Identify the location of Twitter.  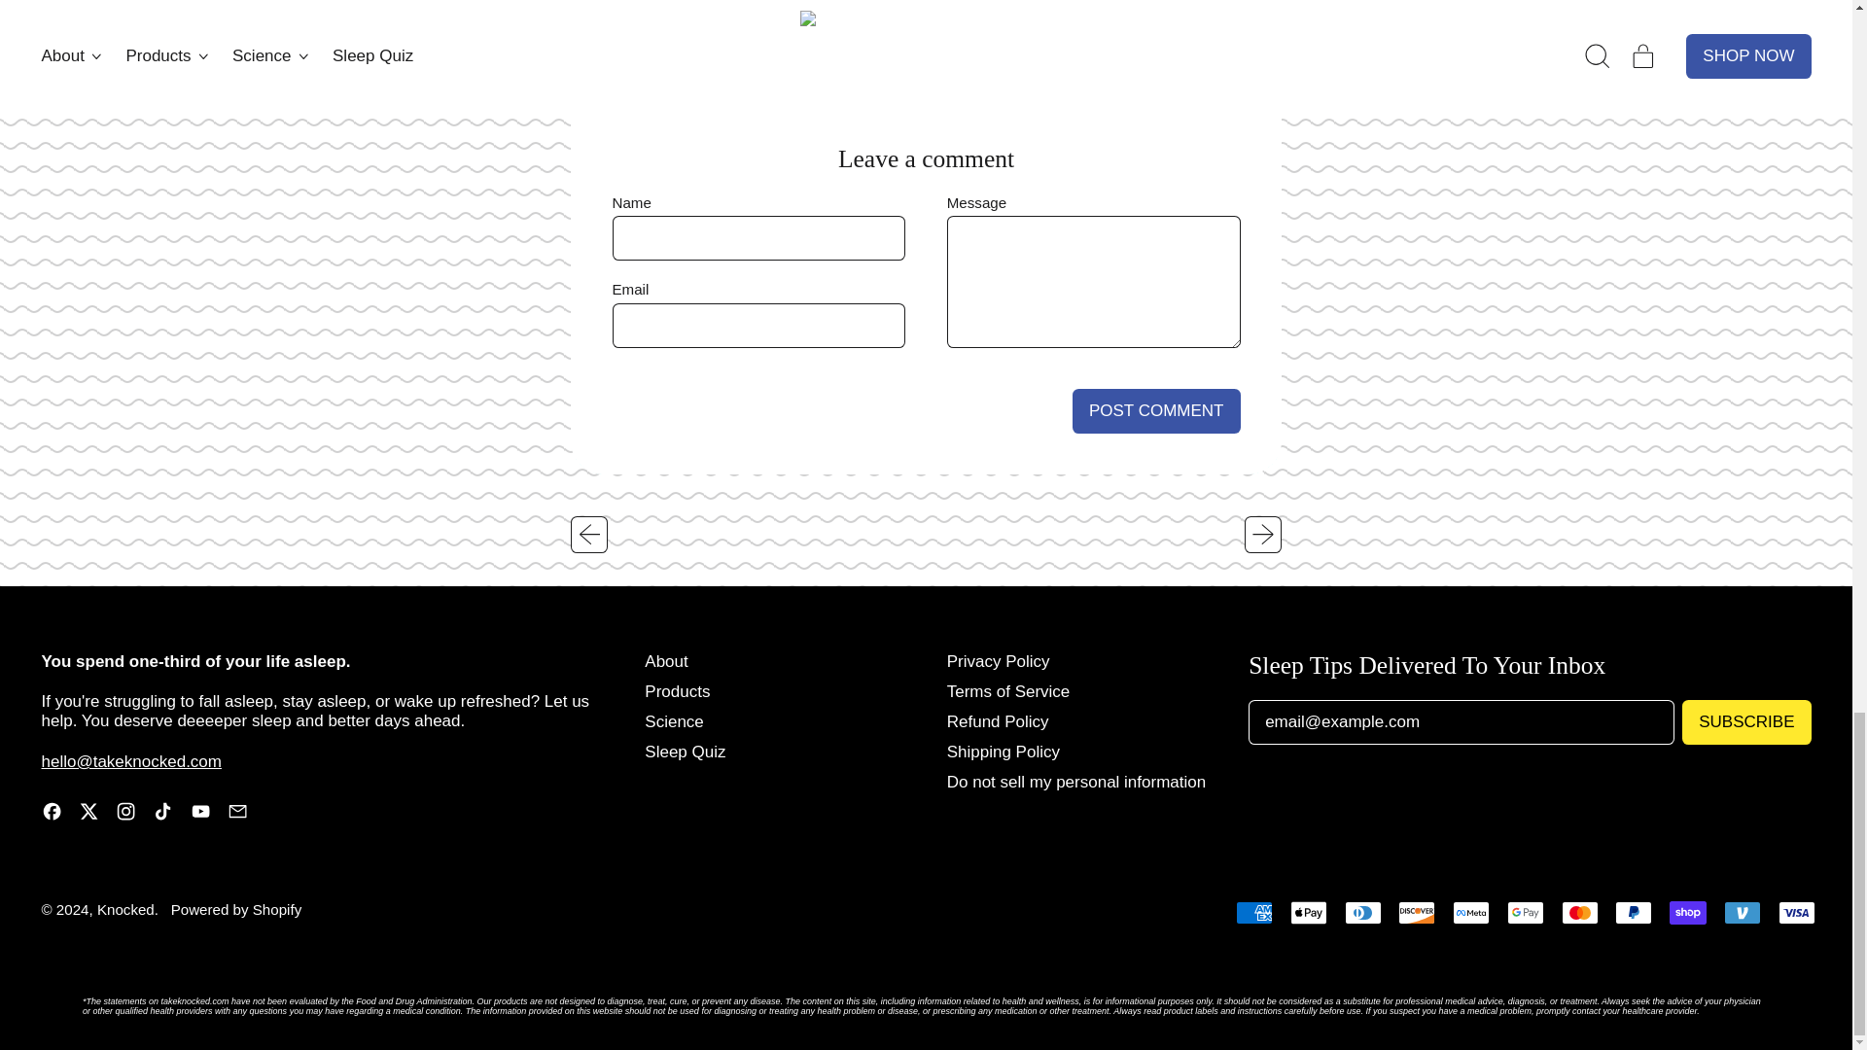
(88, 816).